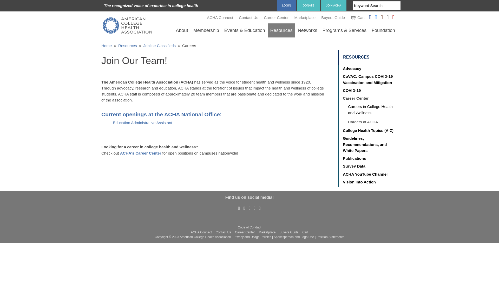  I want to click on LOGIN, so click(286, 5).